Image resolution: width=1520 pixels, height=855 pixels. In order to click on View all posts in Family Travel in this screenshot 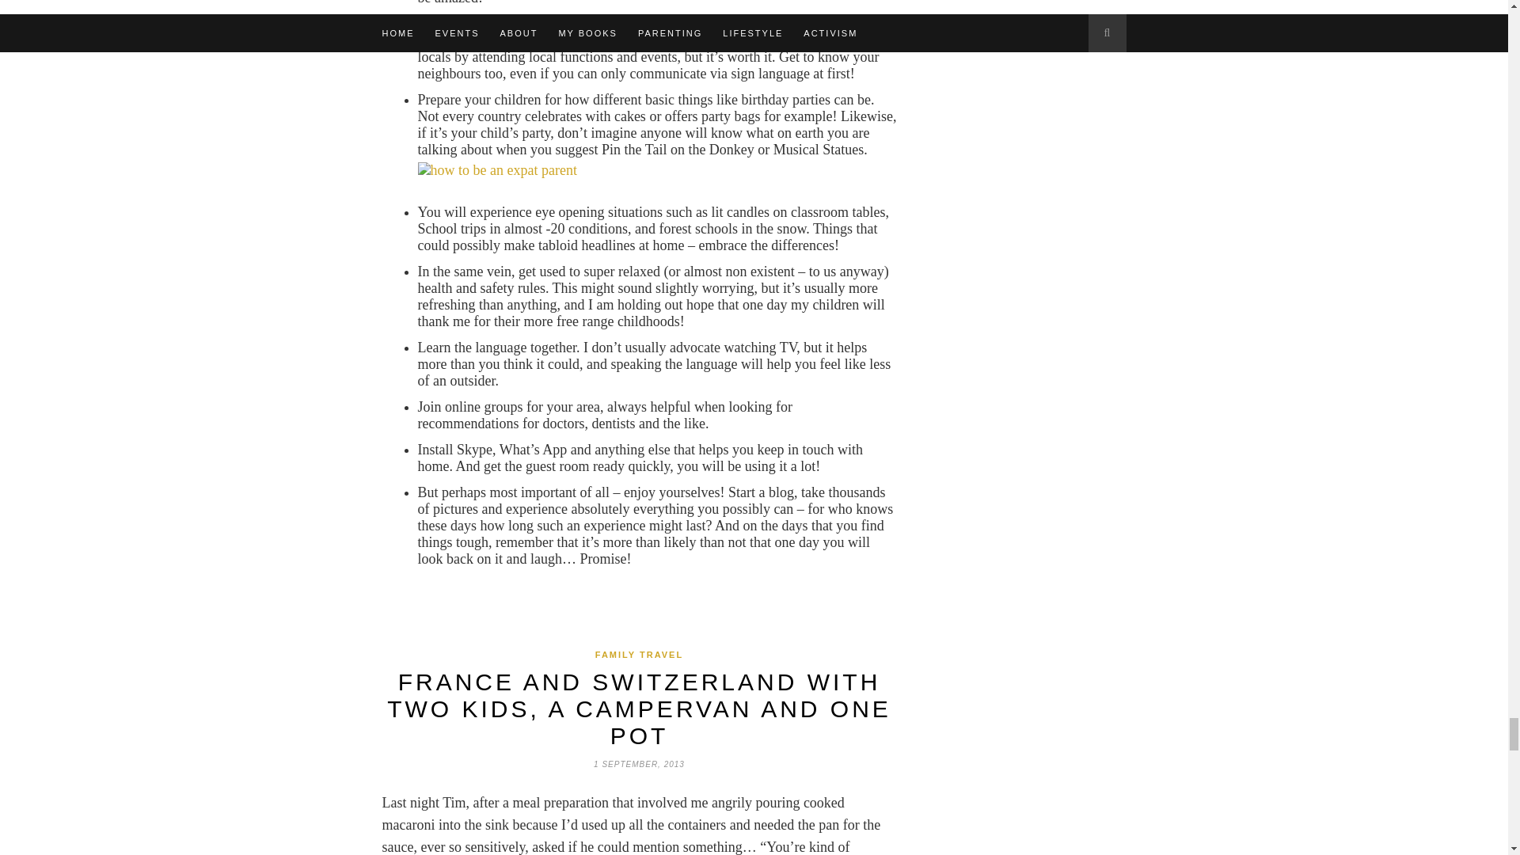, I will do `click(639, 654)`.